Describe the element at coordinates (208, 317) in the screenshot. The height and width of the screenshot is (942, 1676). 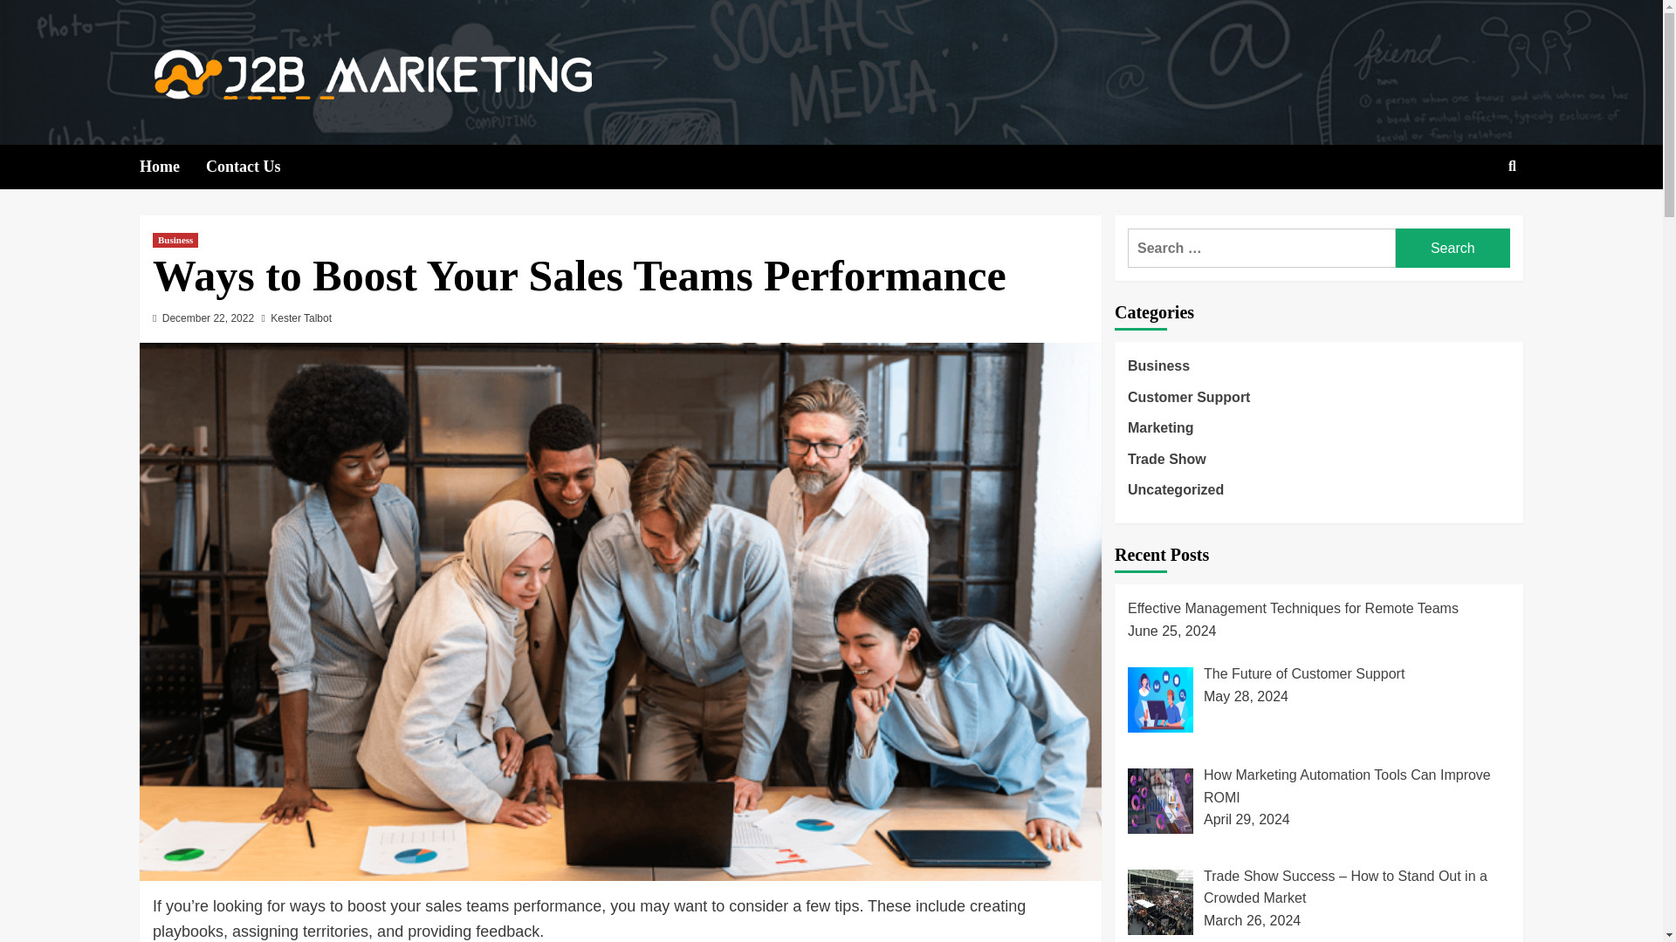
I see `December 22, 2022` at that location.